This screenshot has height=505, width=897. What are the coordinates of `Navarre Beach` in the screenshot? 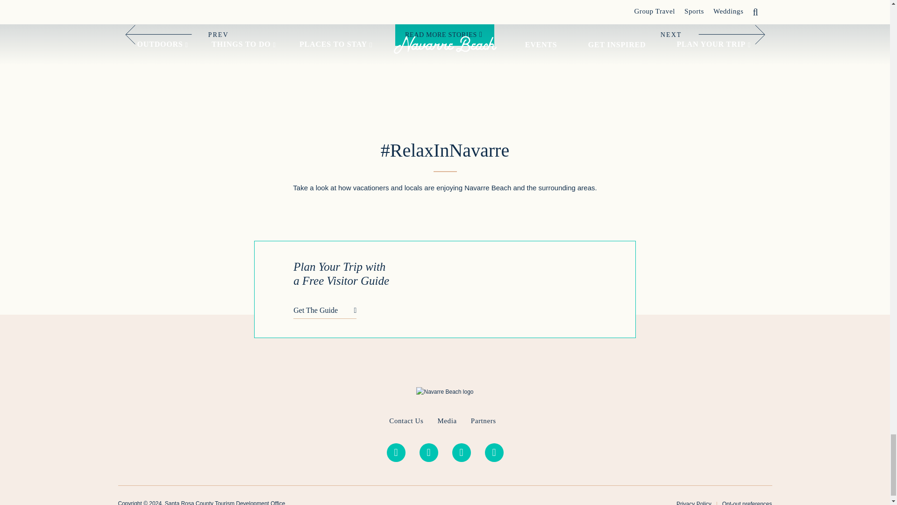 It's located at (445, 392).